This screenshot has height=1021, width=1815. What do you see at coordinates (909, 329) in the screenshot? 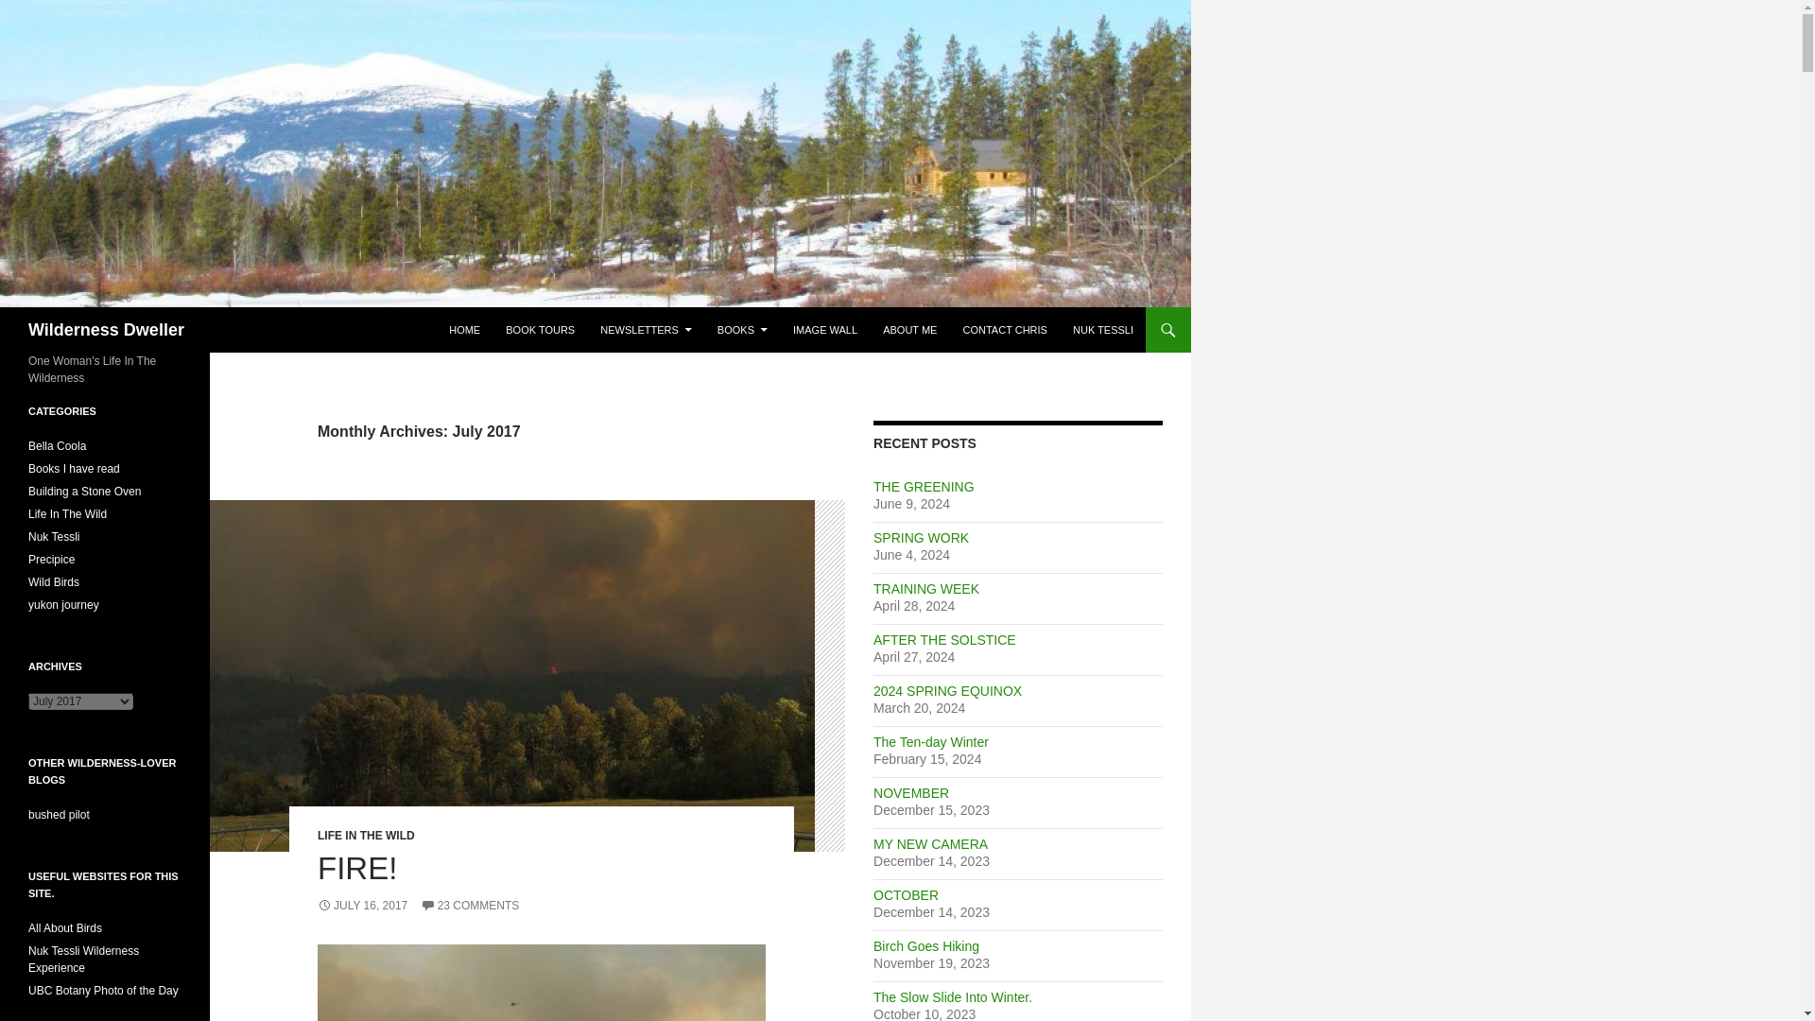
I see `ABOUT ME` at bounding box center [909, 329].